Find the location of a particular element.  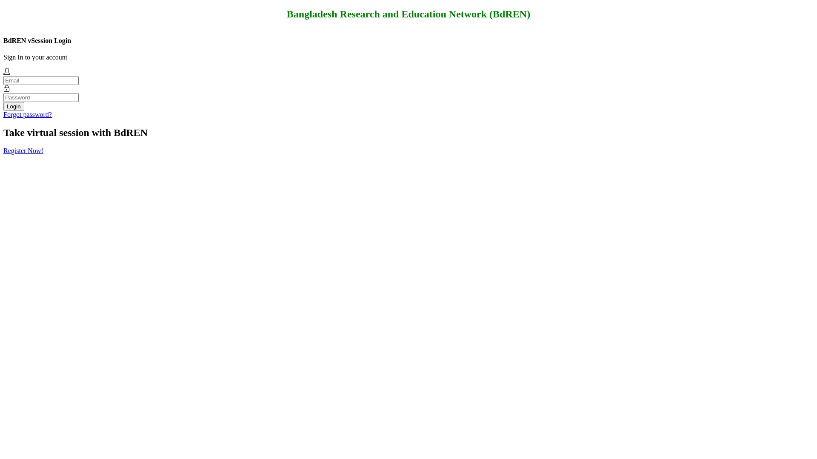

Login is located at coordinates (14, 106).